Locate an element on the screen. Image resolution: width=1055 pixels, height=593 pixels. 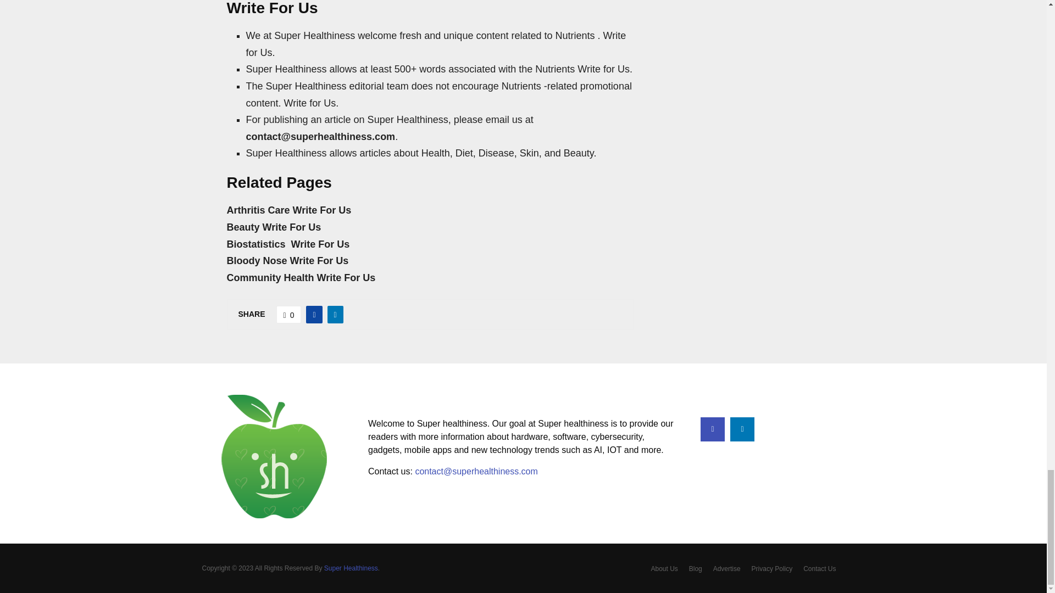
Facebook is located at coordinates (712, 429).